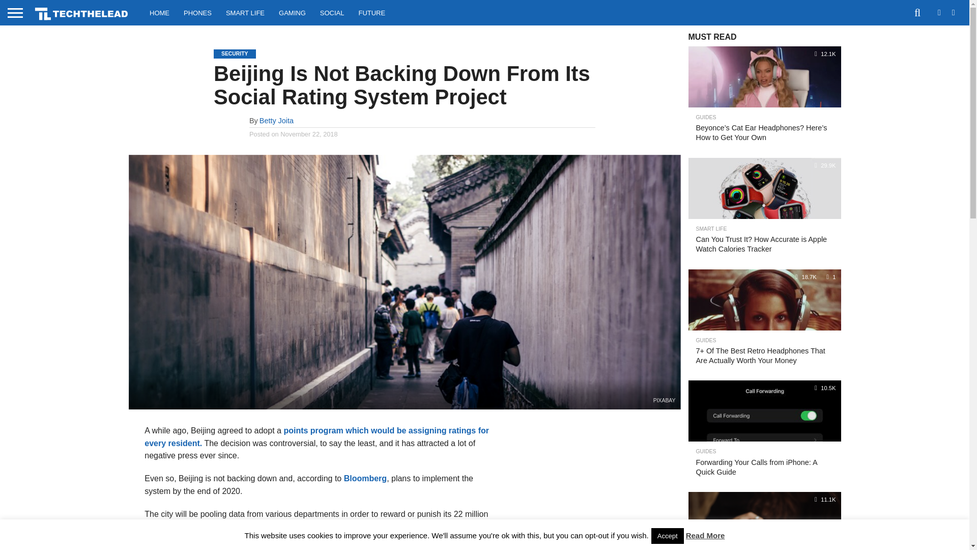 This screenshot has height=550, width=977. I want to click on Posts by Betty Joita, so click(277, 120).